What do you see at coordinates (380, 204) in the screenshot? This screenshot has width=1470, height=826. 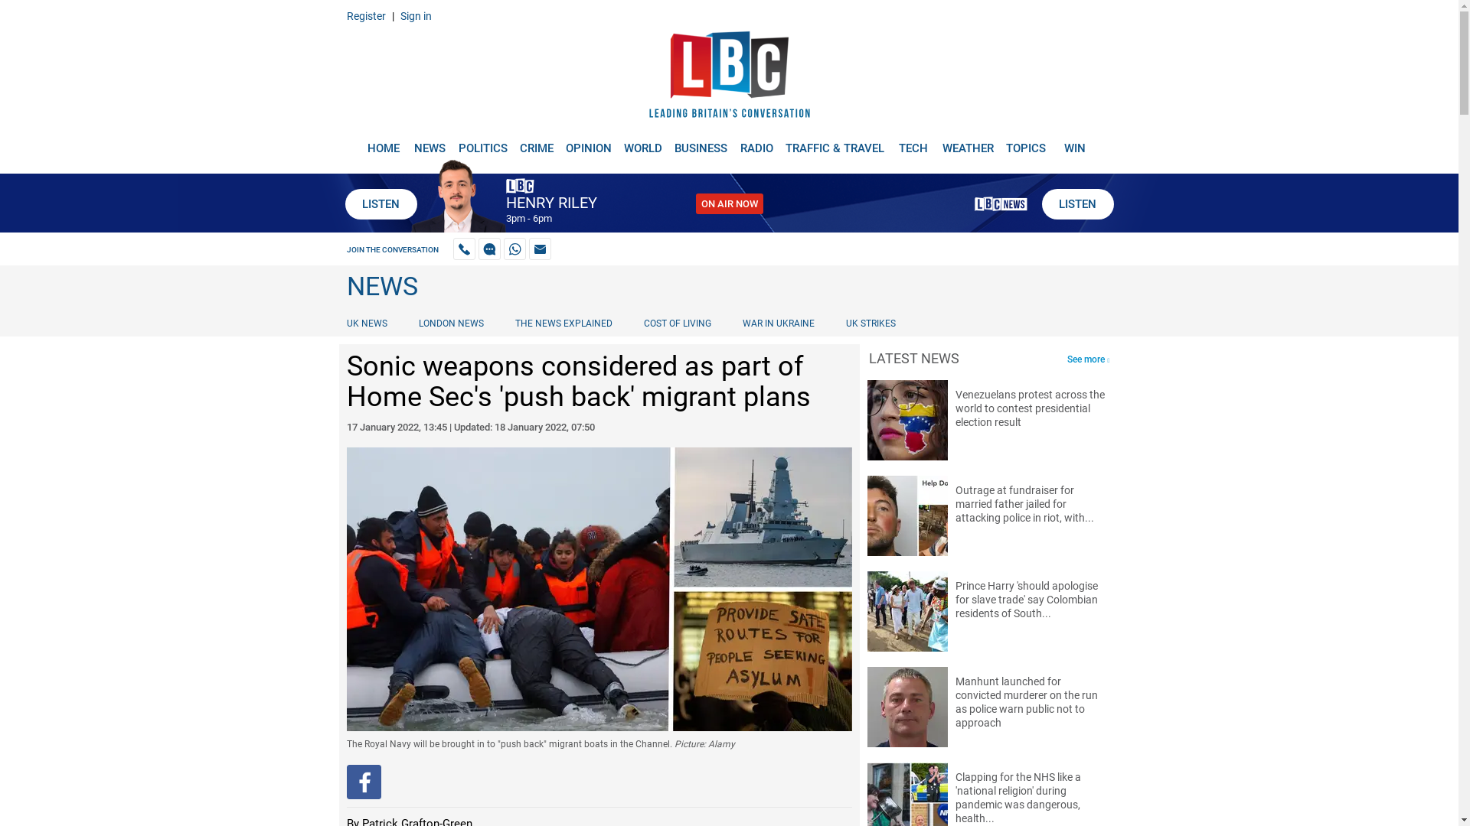 I see `LISTEN` at bounding box center [380, 204].